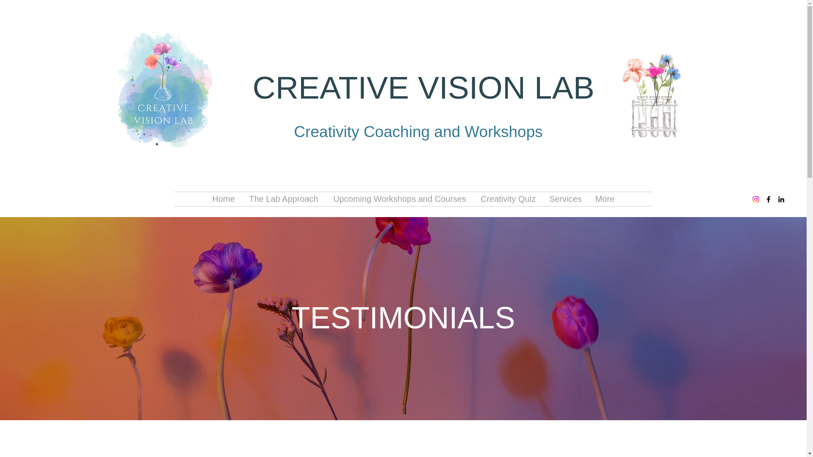 This screenshot has width=813, height=457. What do you see at coordinates (423, 88) in the screenshot?
I see `CREATIVE VISION LAB` at bounding box center [423, 88].